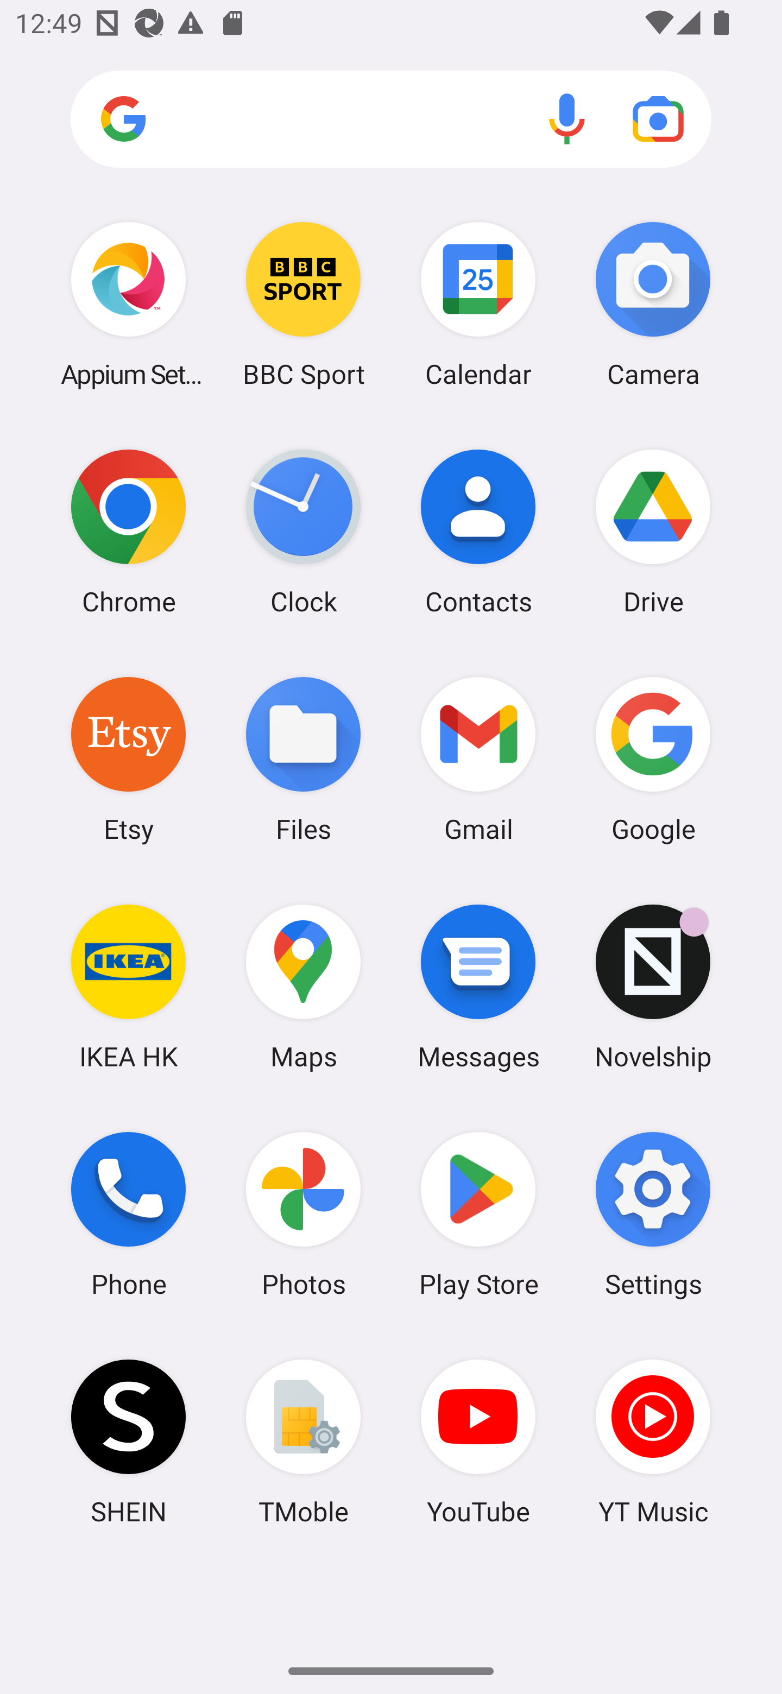  Describe the element at coordinates (478, 987) in the screenshot. I see `Messages` at that location.